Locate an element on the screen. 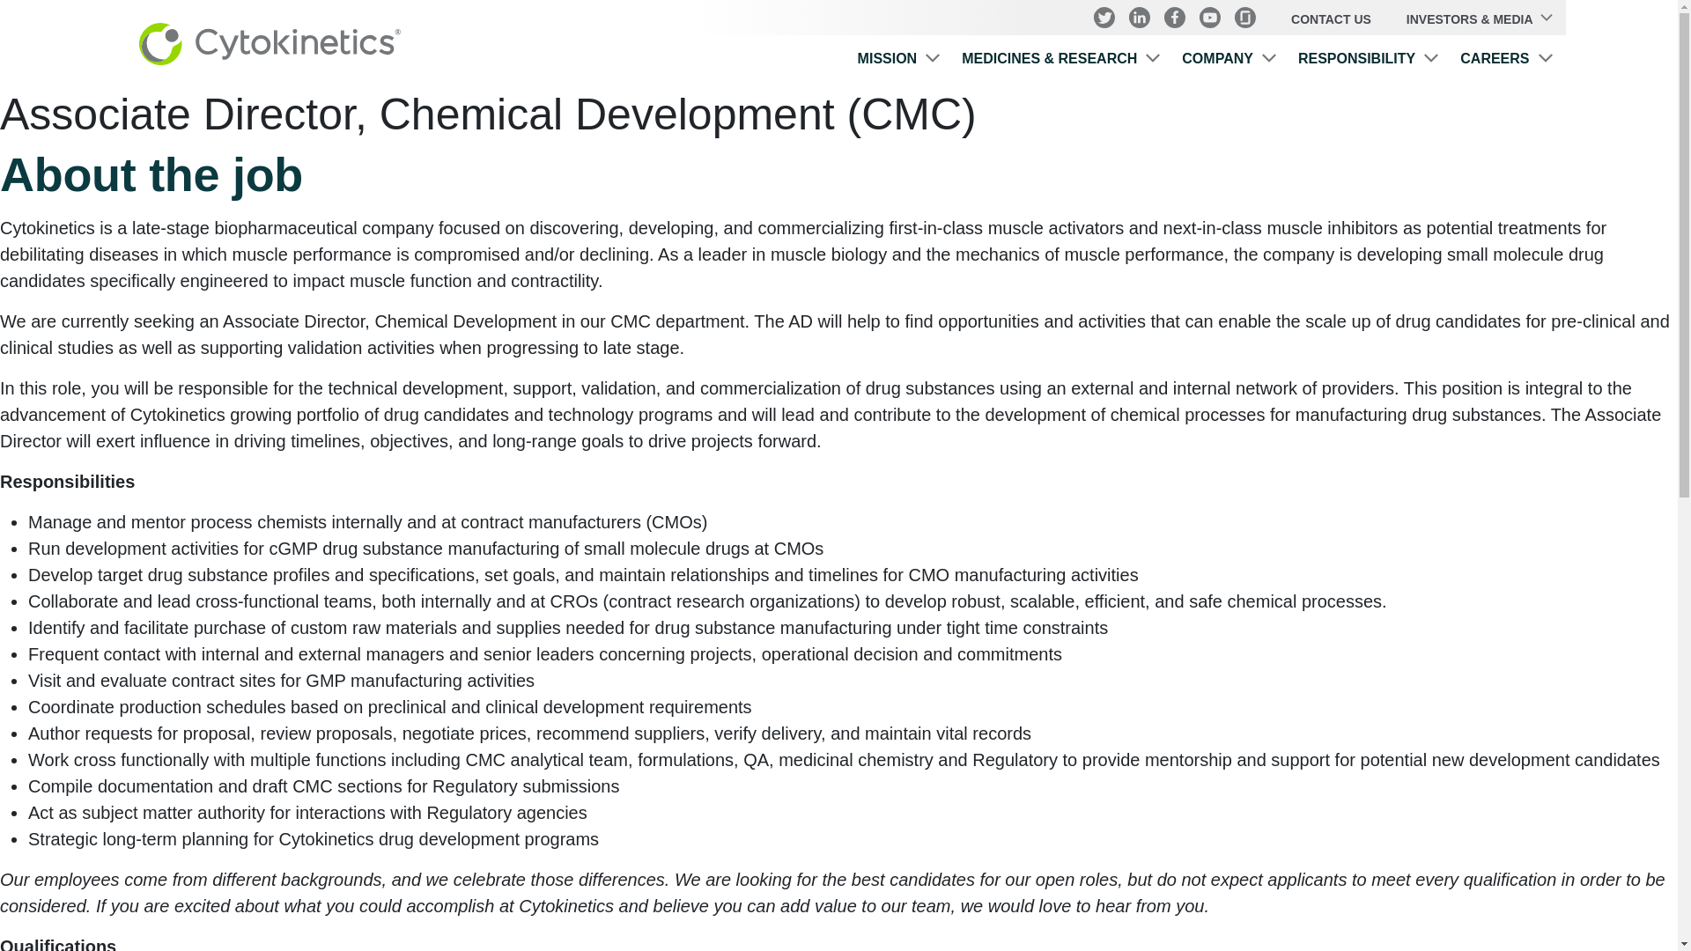 The height and width of the screenshot is (951, 1691). LinkedIn is located at coordinates (1140, 18).